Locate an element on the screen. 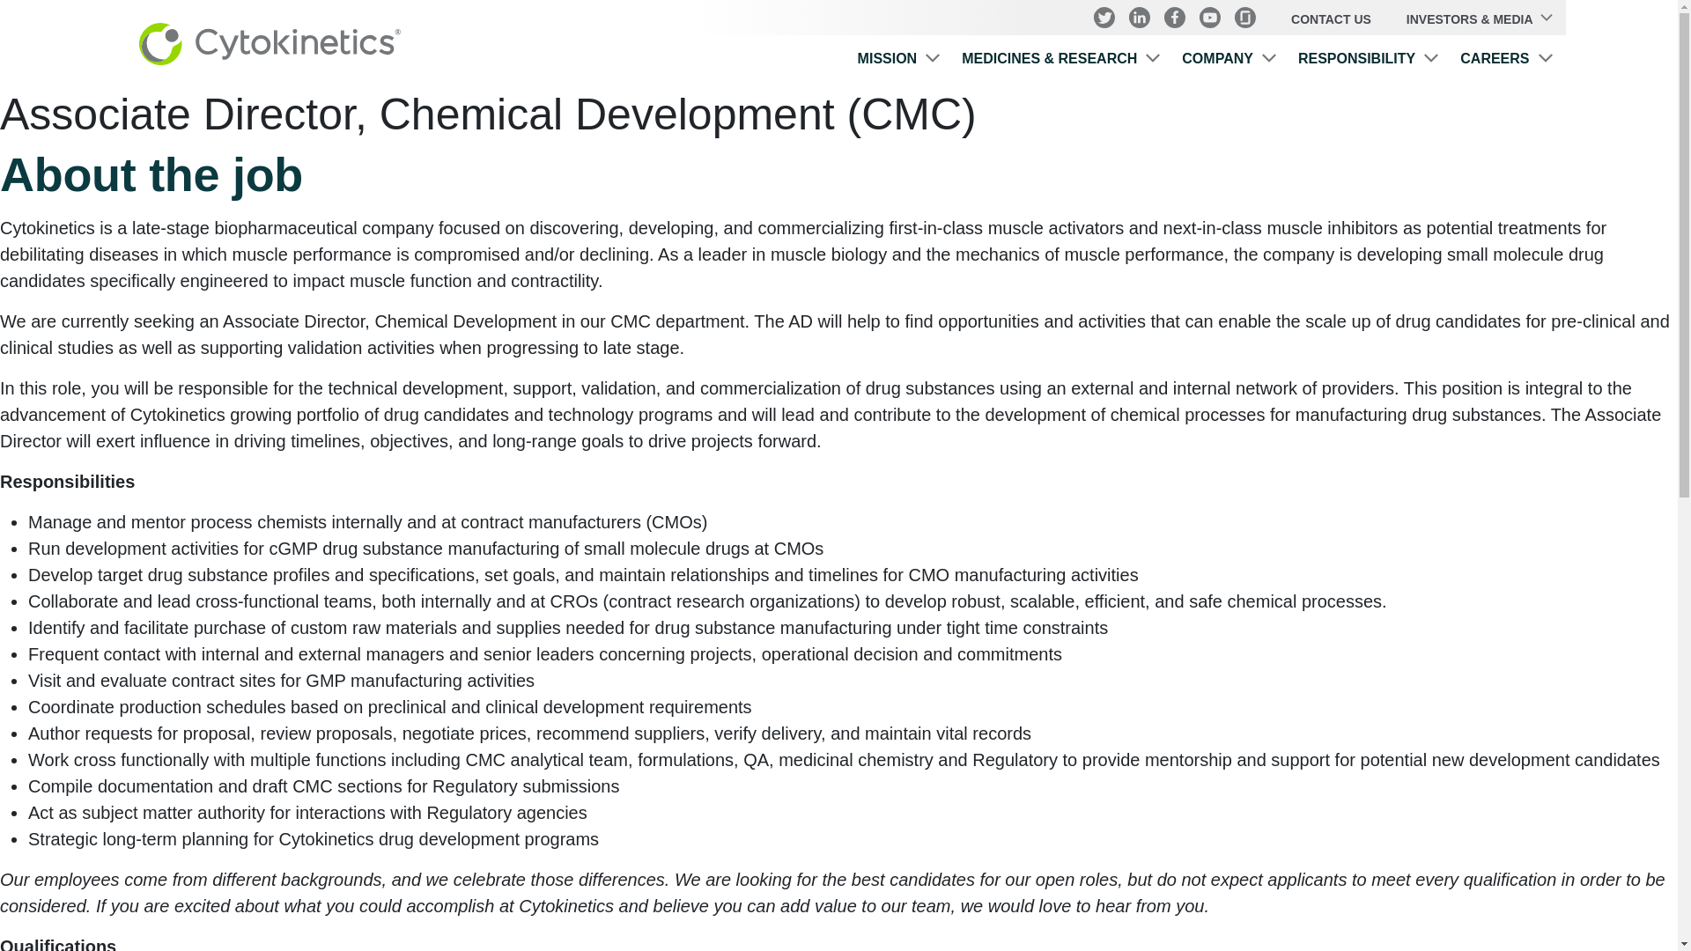 The height and width of the screenshot is (951, 1691). LinkedIn is located at coordinates (1140, 18).